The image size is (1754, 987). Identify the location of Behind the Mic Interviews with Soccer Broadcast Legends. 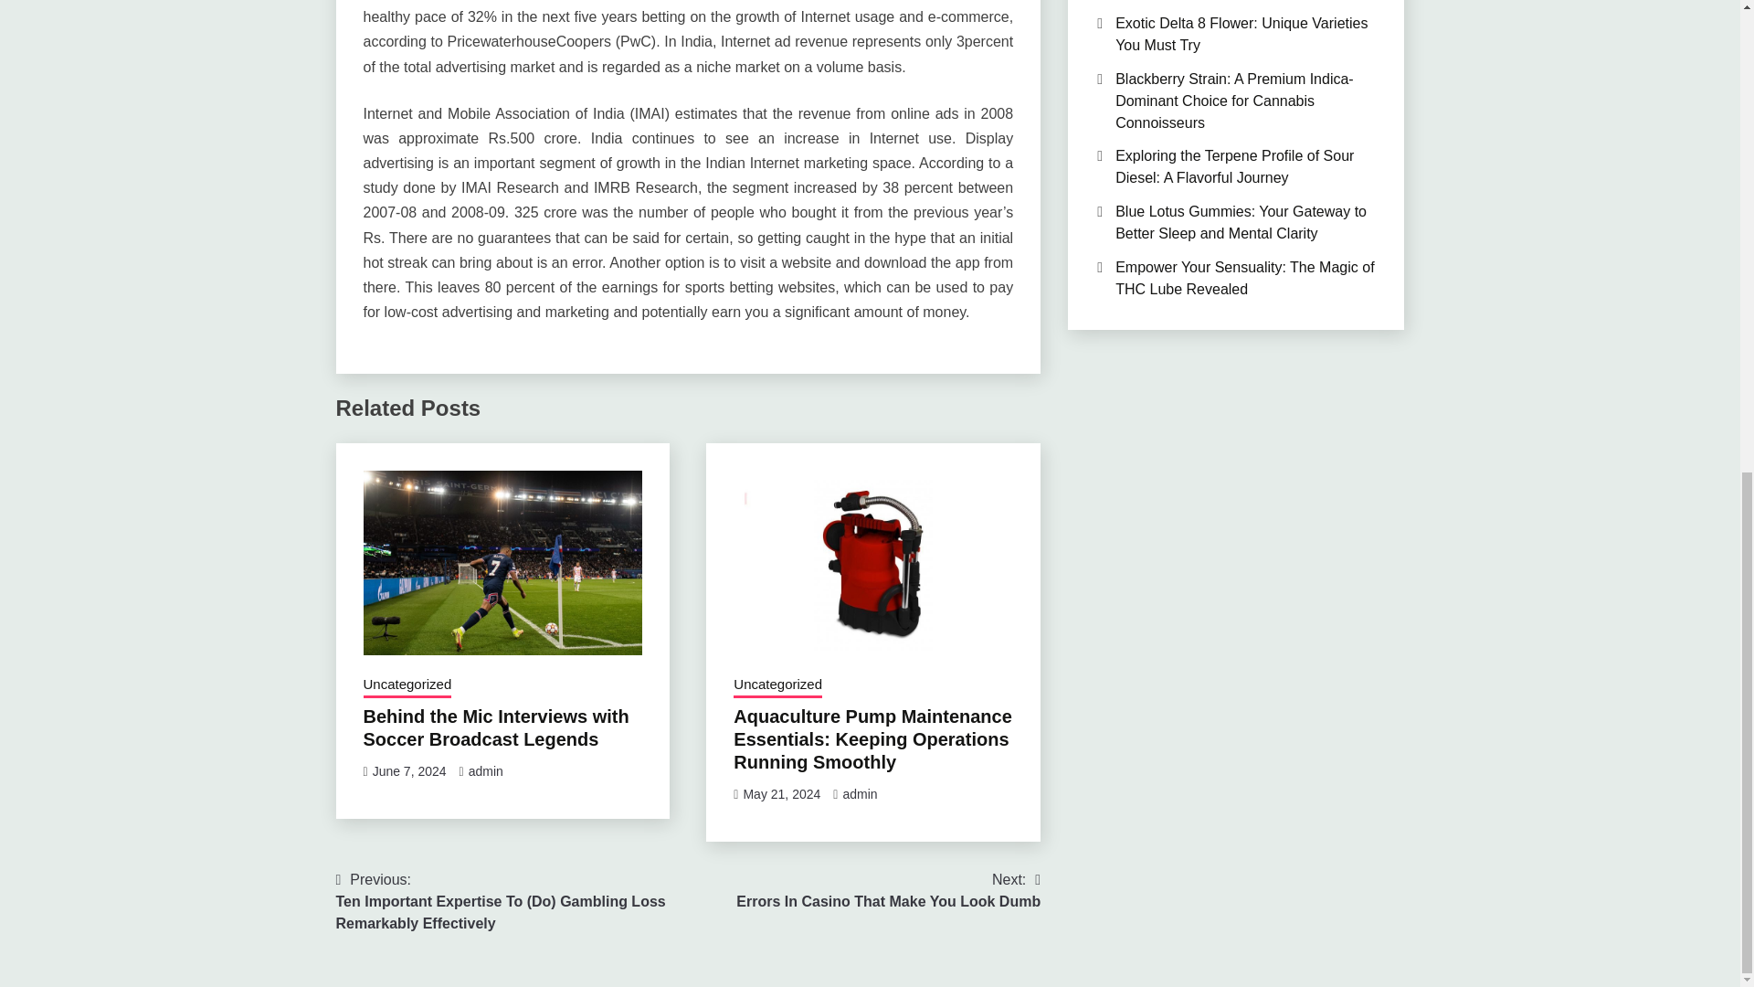
(496, 727).